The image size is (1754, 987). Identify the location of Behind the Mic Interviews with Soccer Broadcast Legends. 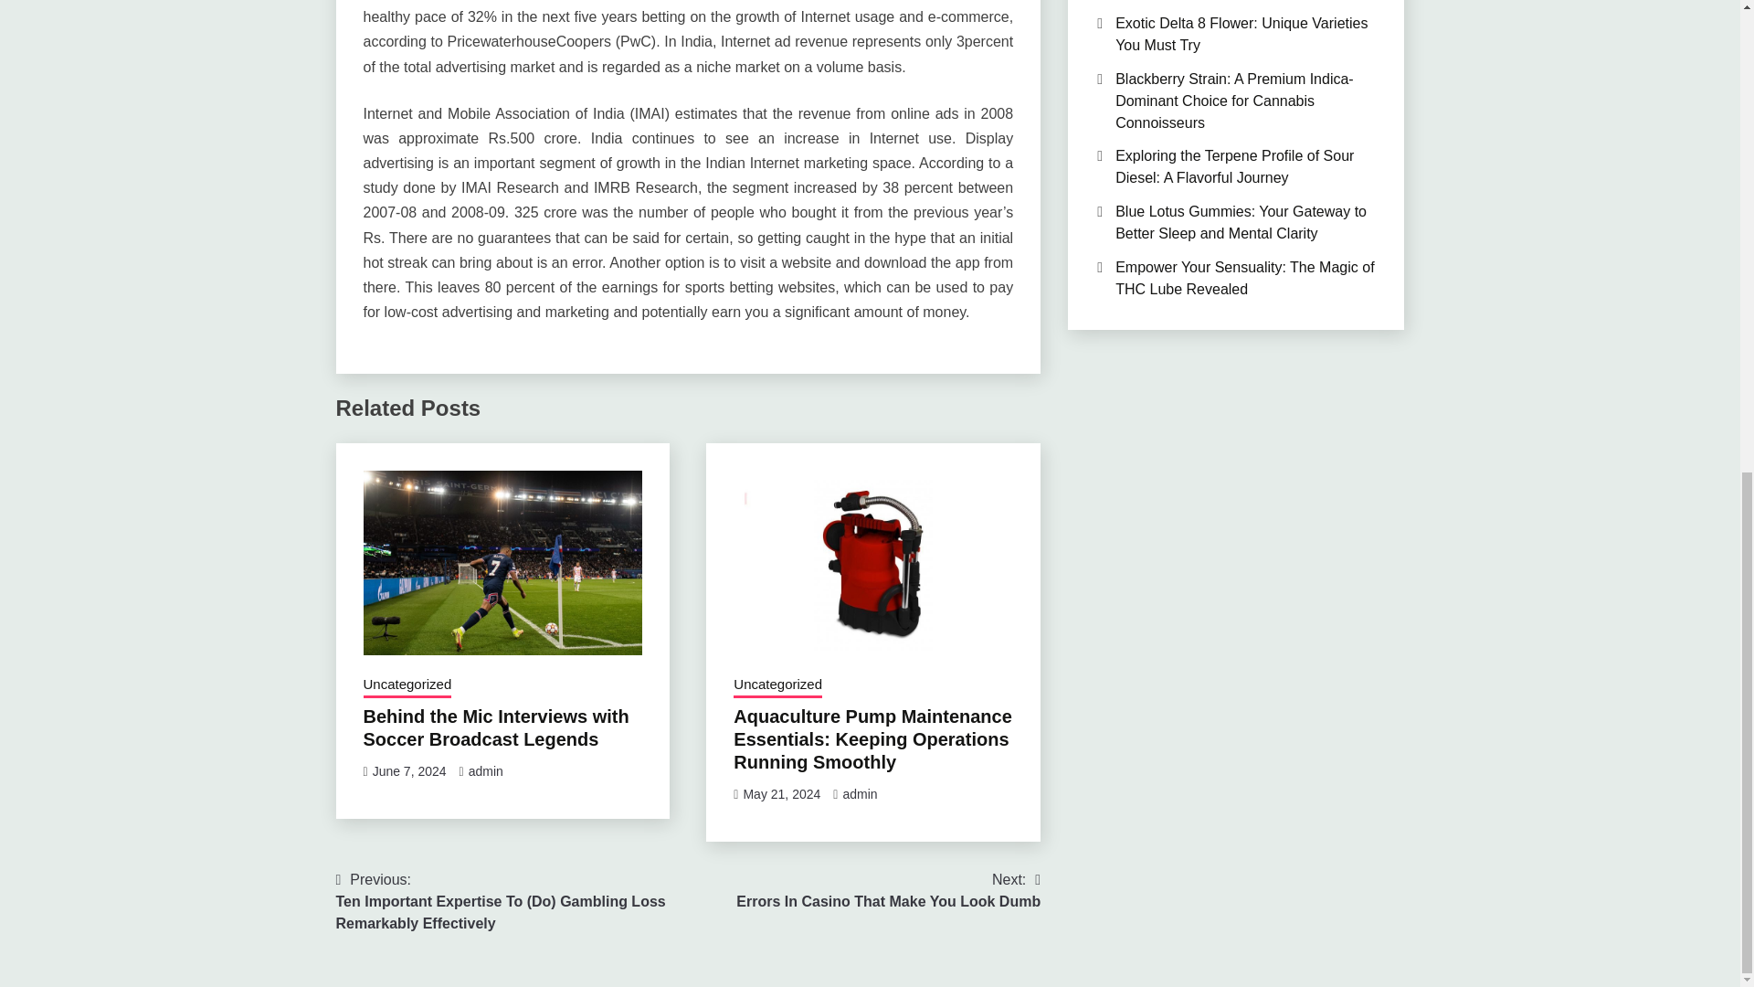
(496, 727).